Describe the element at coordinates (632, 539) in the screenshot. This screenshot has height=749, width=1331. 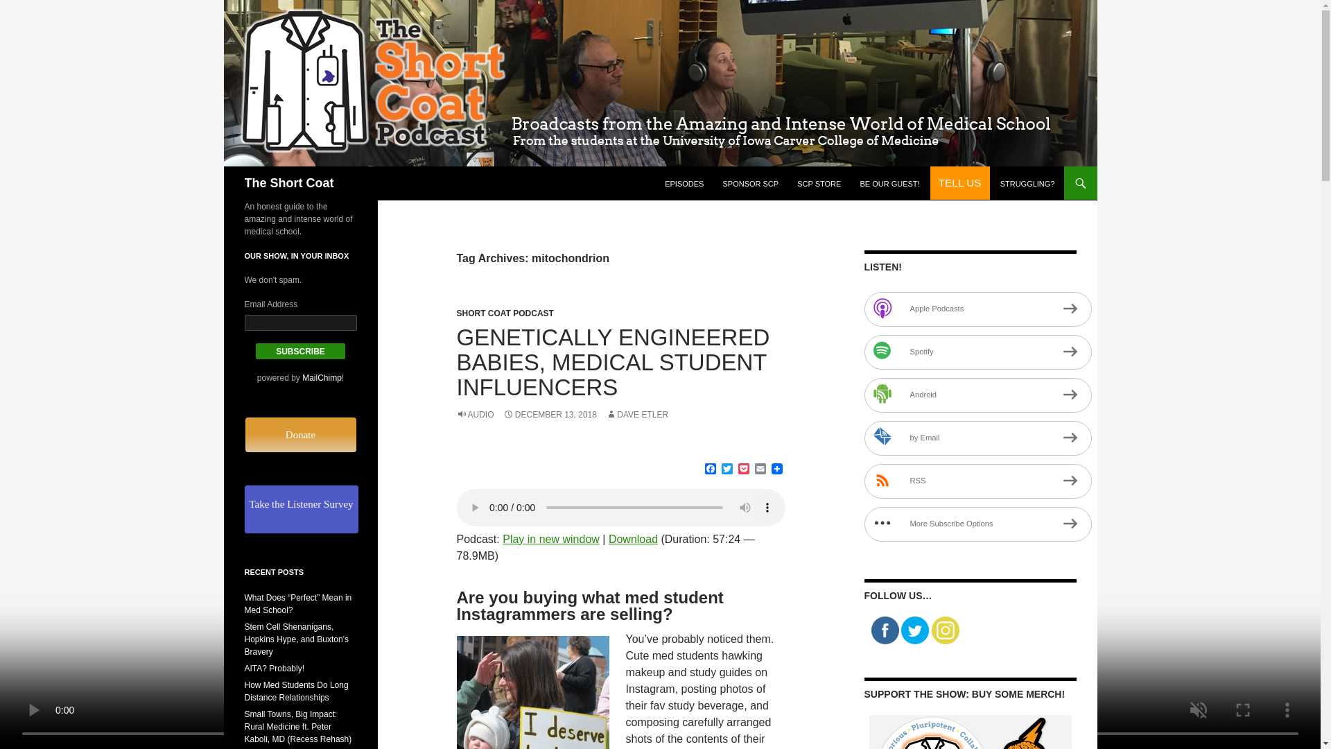
I see `Download` at that location.